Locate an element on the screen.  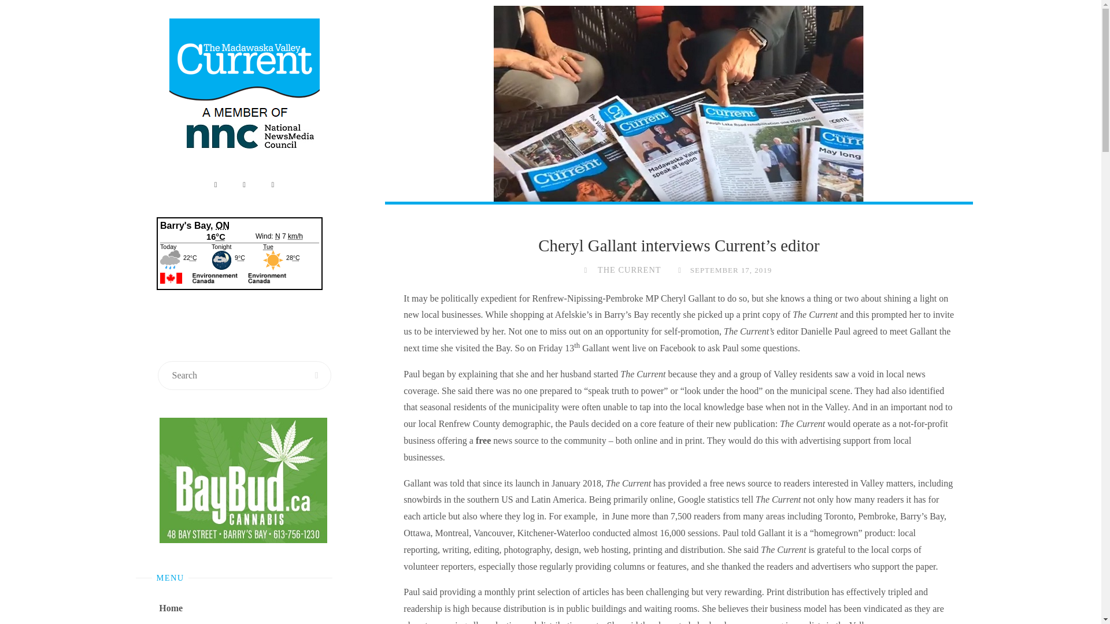
View all posts by The Current is located at coordinates (629, 270).